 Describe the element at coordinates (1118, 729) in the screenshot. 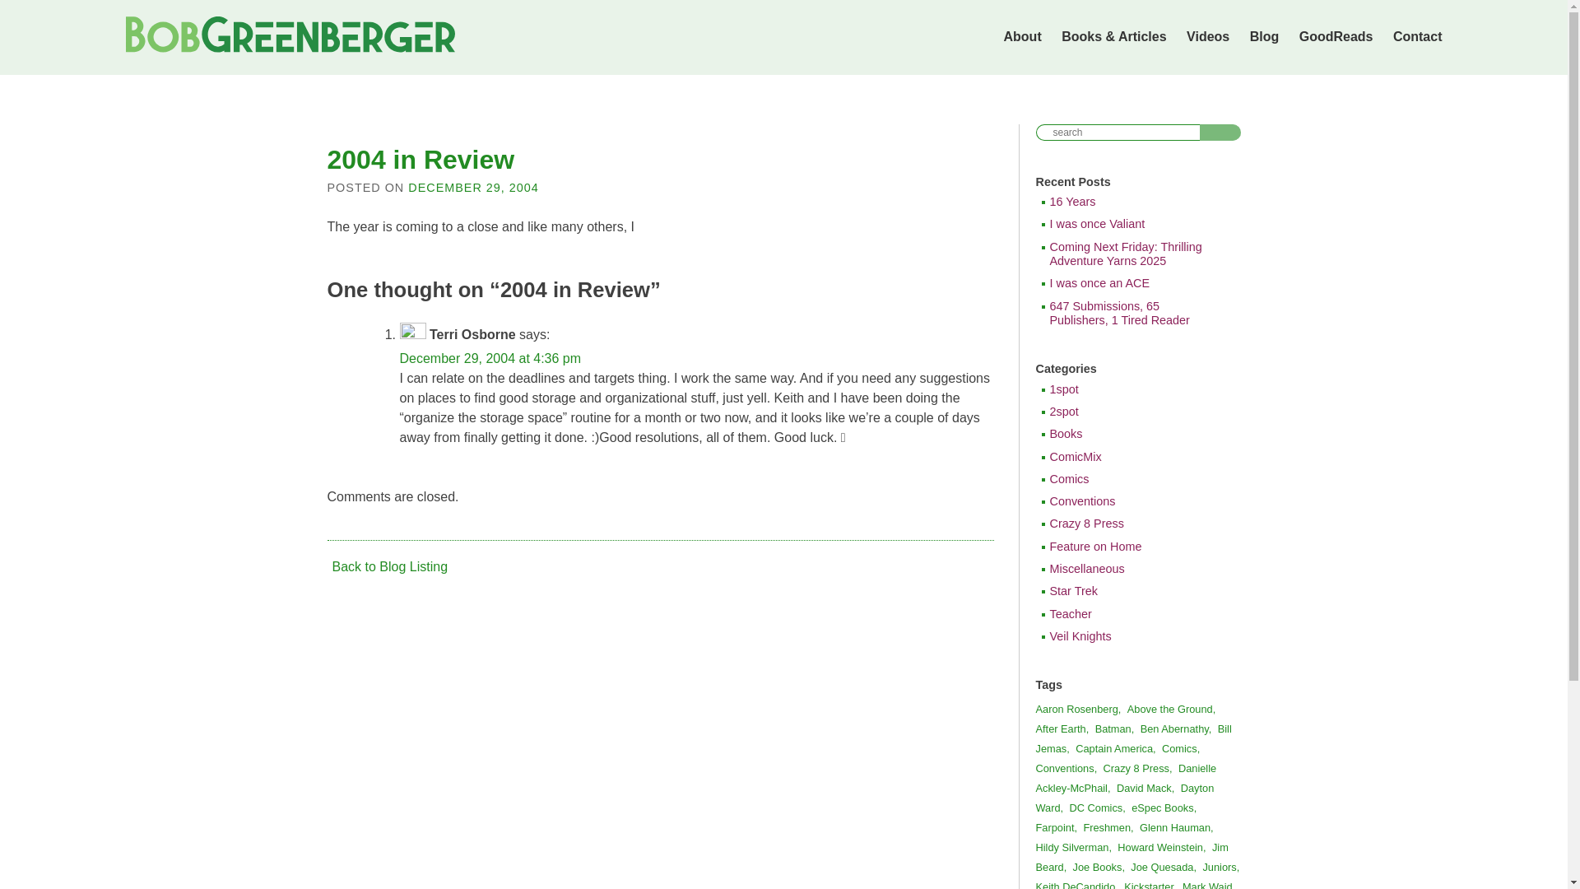

I see `Batman` at that location.